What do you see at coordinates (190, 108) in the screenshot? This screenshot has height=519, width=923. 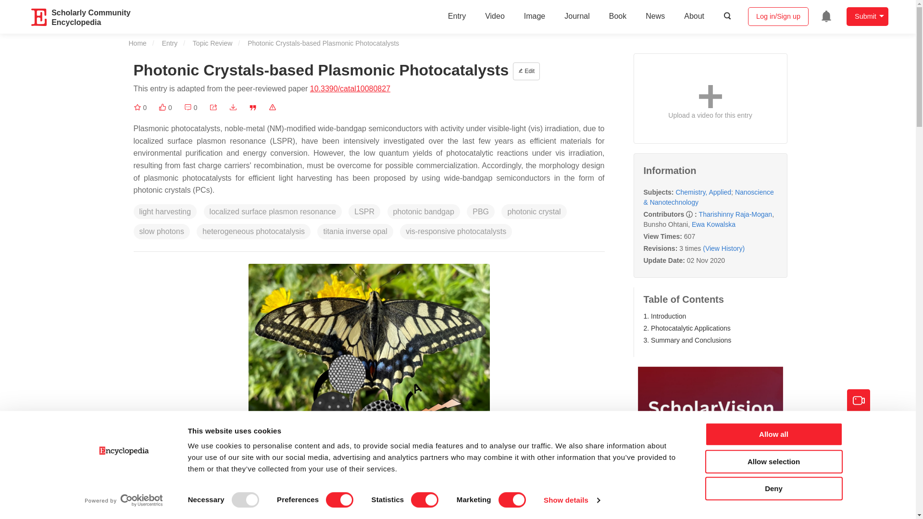 I see `Comment` at bounding box center [190, 108].